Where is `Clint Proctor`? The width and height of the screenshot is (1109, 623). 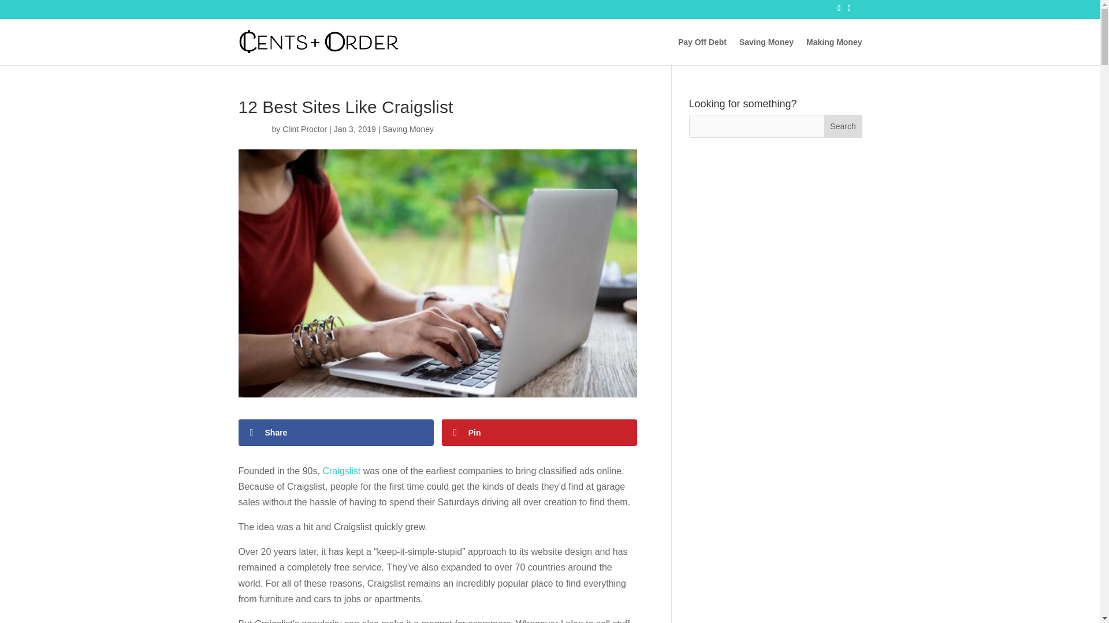 Clint Proctor is located at coordinates (305, 129).